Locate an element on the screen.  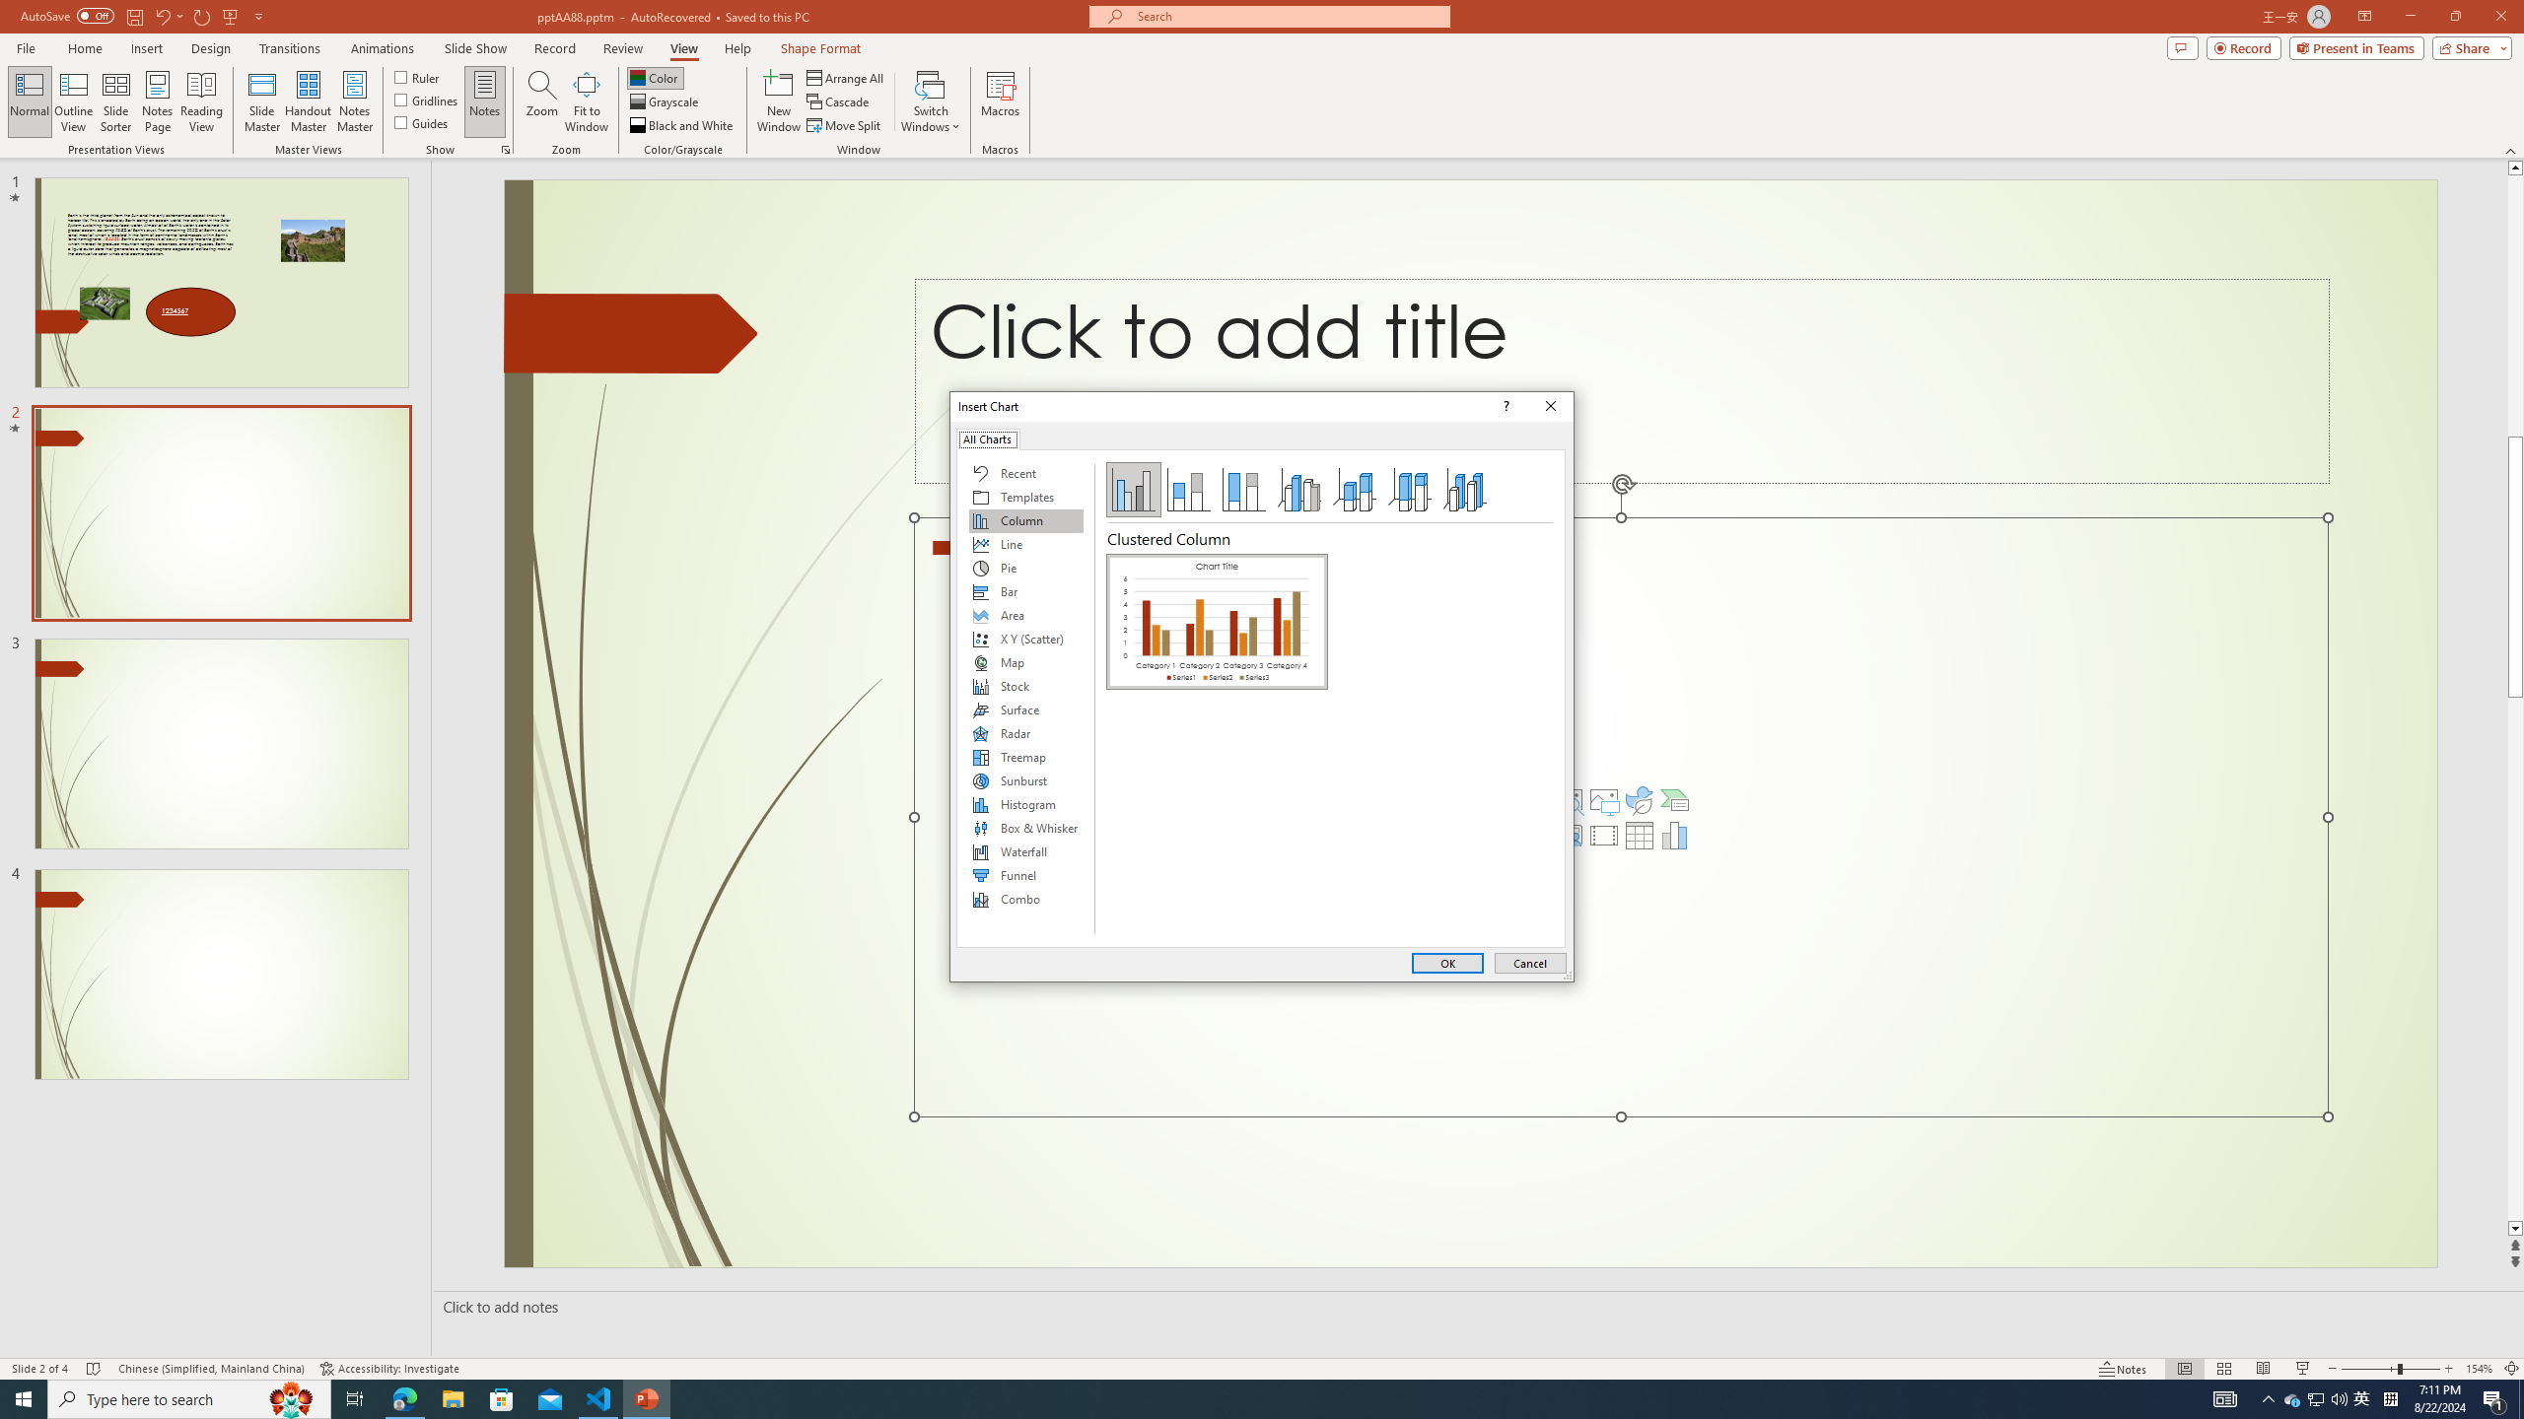
3-D Column is located at coordinates (1465, 490).